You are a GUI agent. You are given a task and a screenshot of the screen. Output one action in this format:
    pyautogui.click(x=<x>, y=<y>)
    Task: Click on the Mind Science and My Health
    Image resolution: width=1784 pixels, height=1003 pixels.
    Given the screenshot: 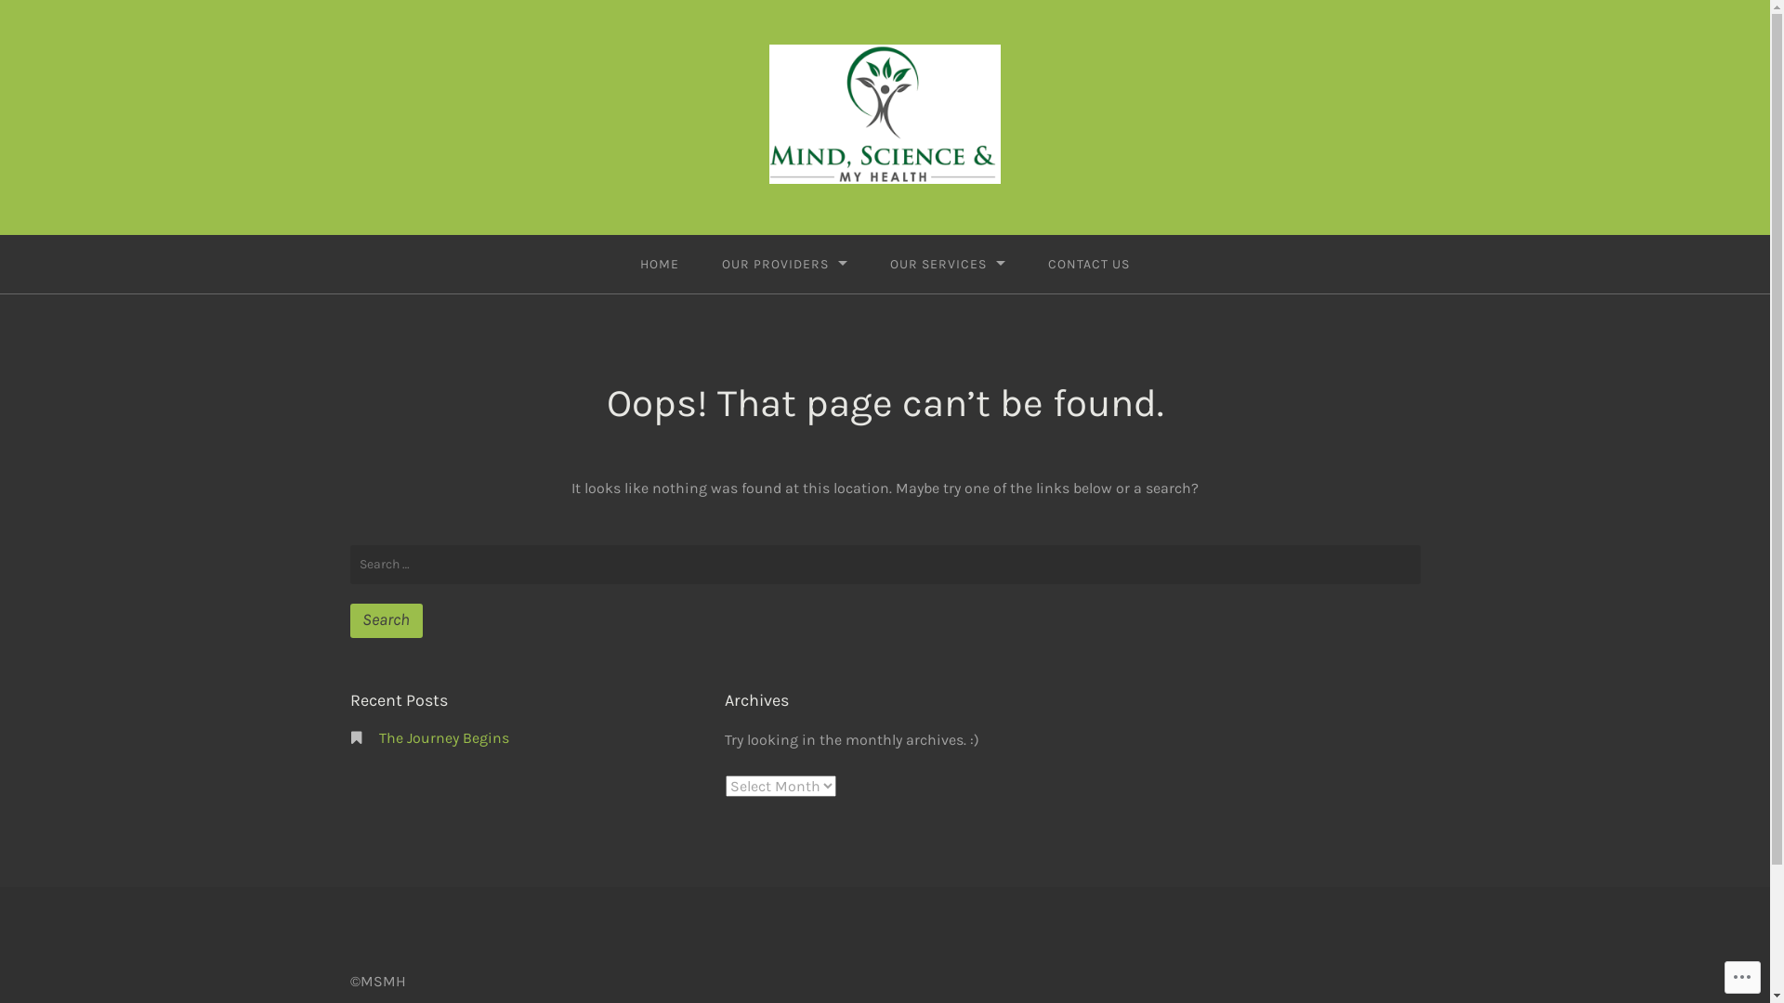 What is the action you would take?
    pyautogui.click(x=348, y=243)
    